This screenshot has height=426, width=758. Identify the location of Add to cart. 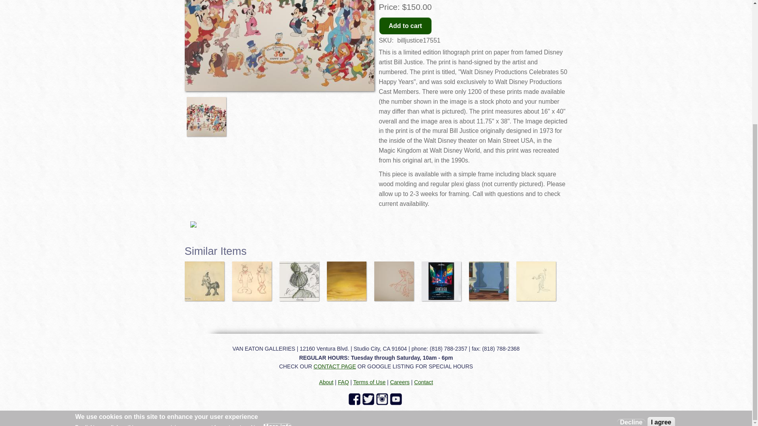
(405, 26).